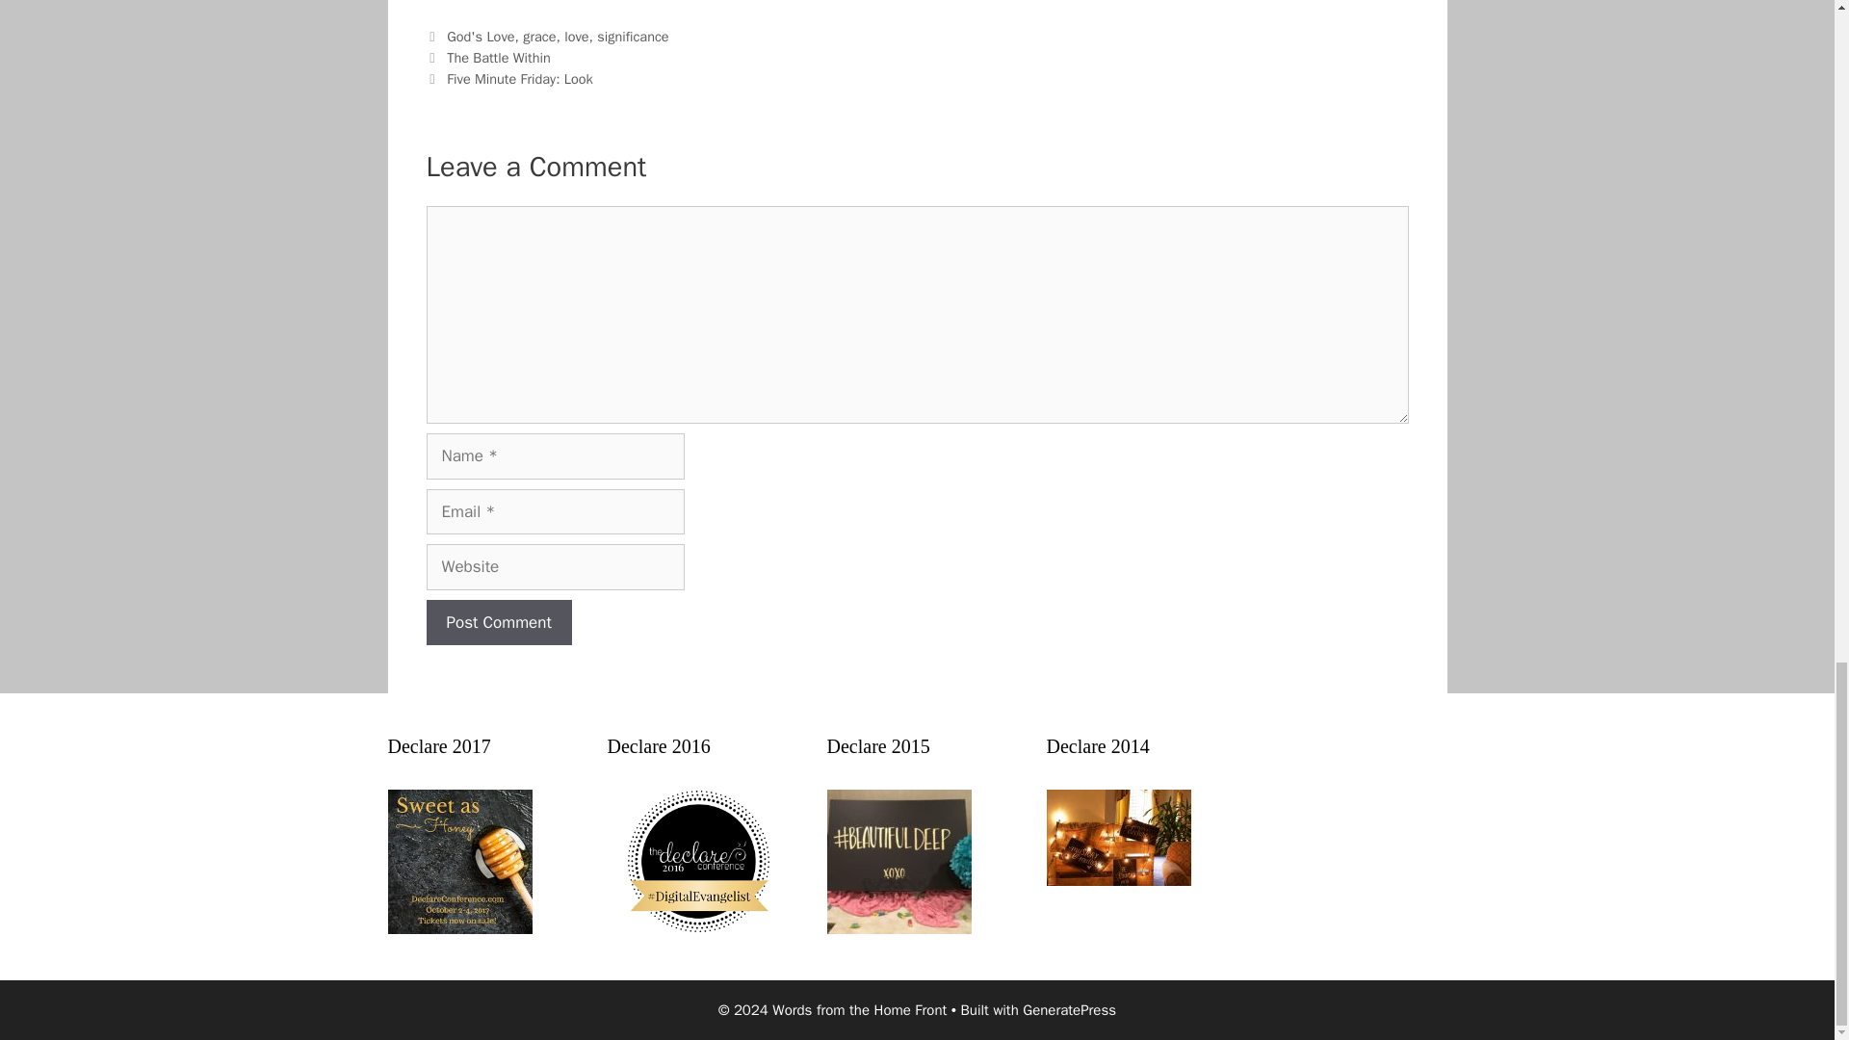 The width and height of the screenshot is (1849, 1040). Describe the element at coordinates (498, 622) in the screenshot. I see `Post Comment` at that location.